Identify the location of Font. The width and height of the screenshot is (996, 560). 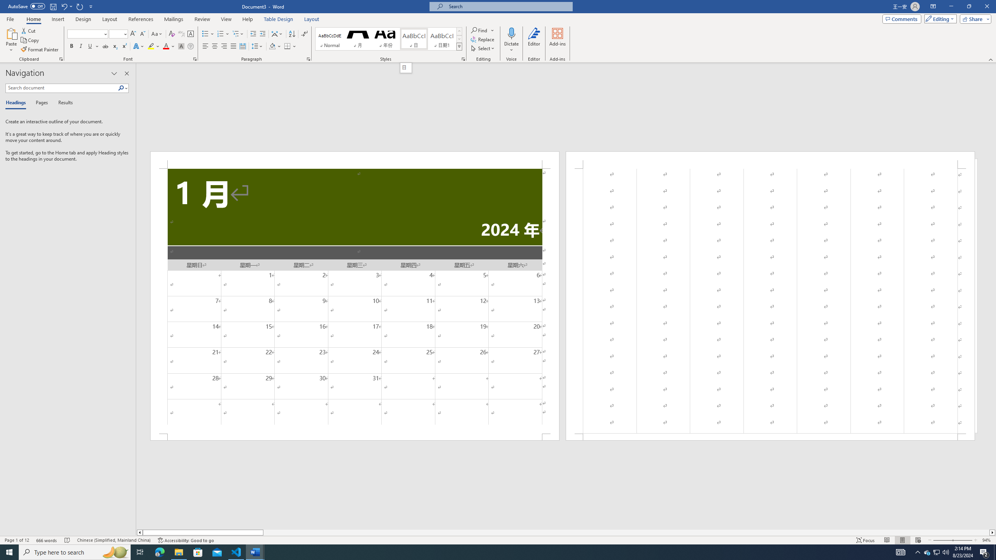
(85, 33).